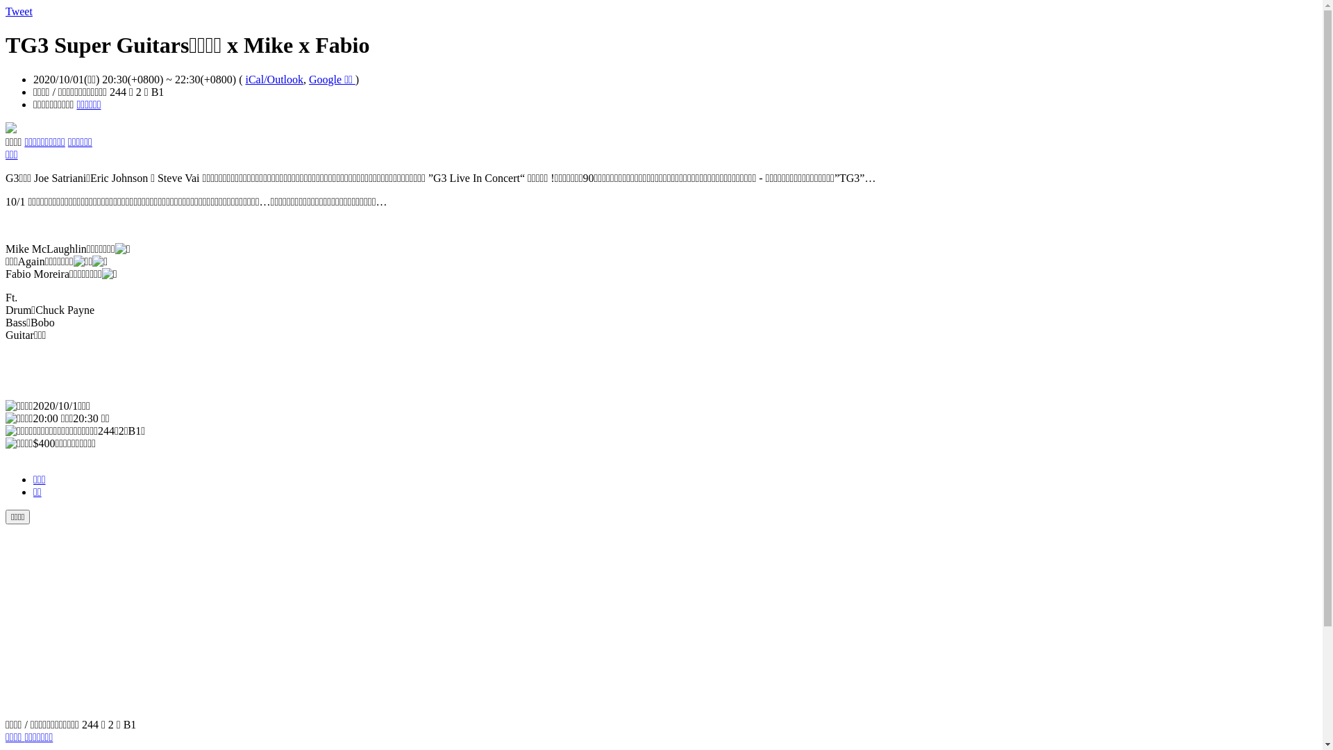 This screenshot has height=750, width=1333. Describe the element at coordinates (274, 79) in the screenshot. I see `iCal/Outlook` at that location.